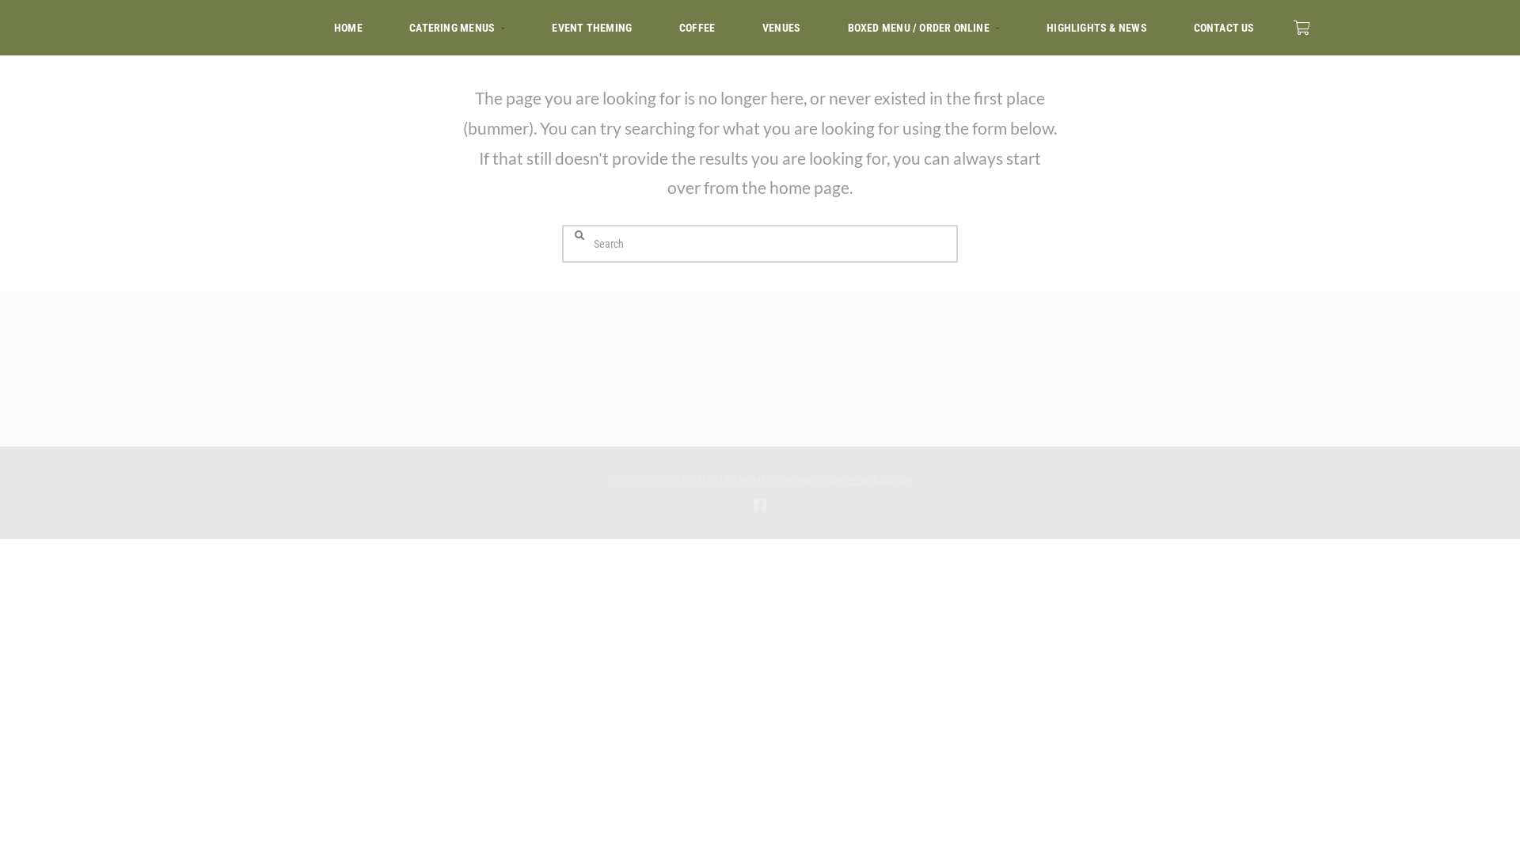 Image resolution: width=1520 pixels, height=855 pixels. I want to click on VENUES, so click(781, 28).